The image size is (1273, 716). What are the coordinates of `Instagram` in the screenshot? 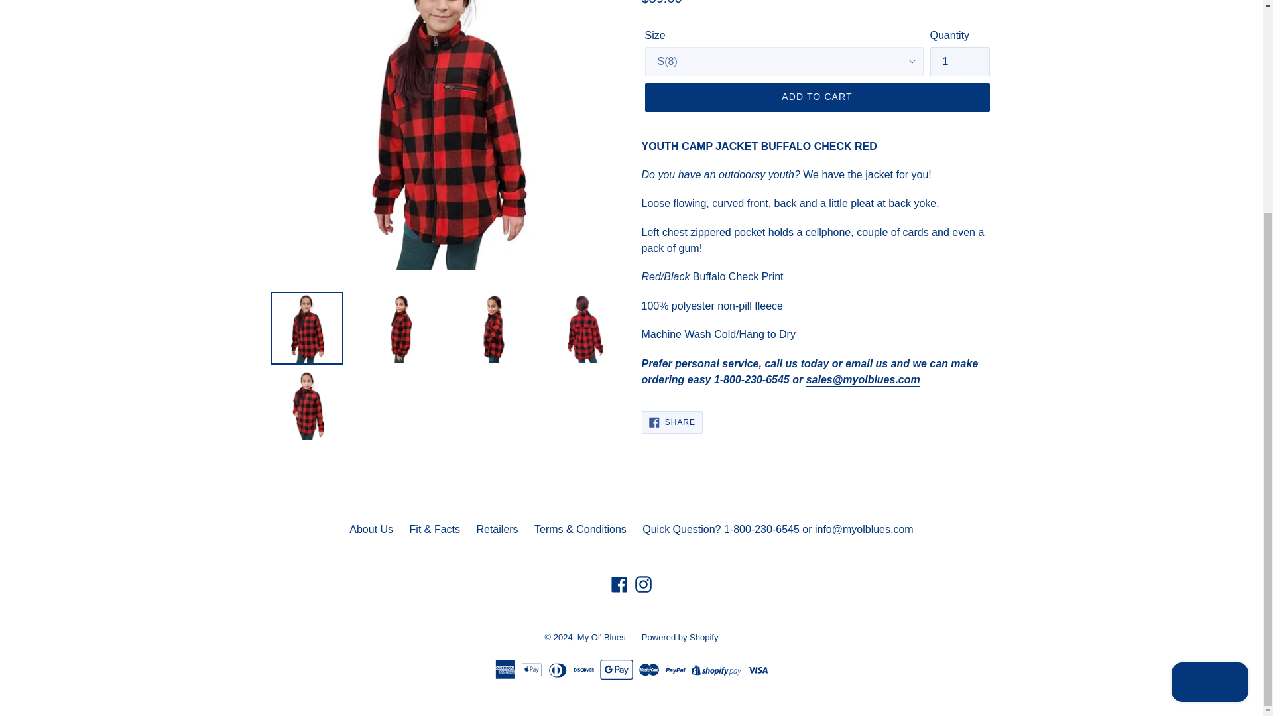 It's located at (497, 529).